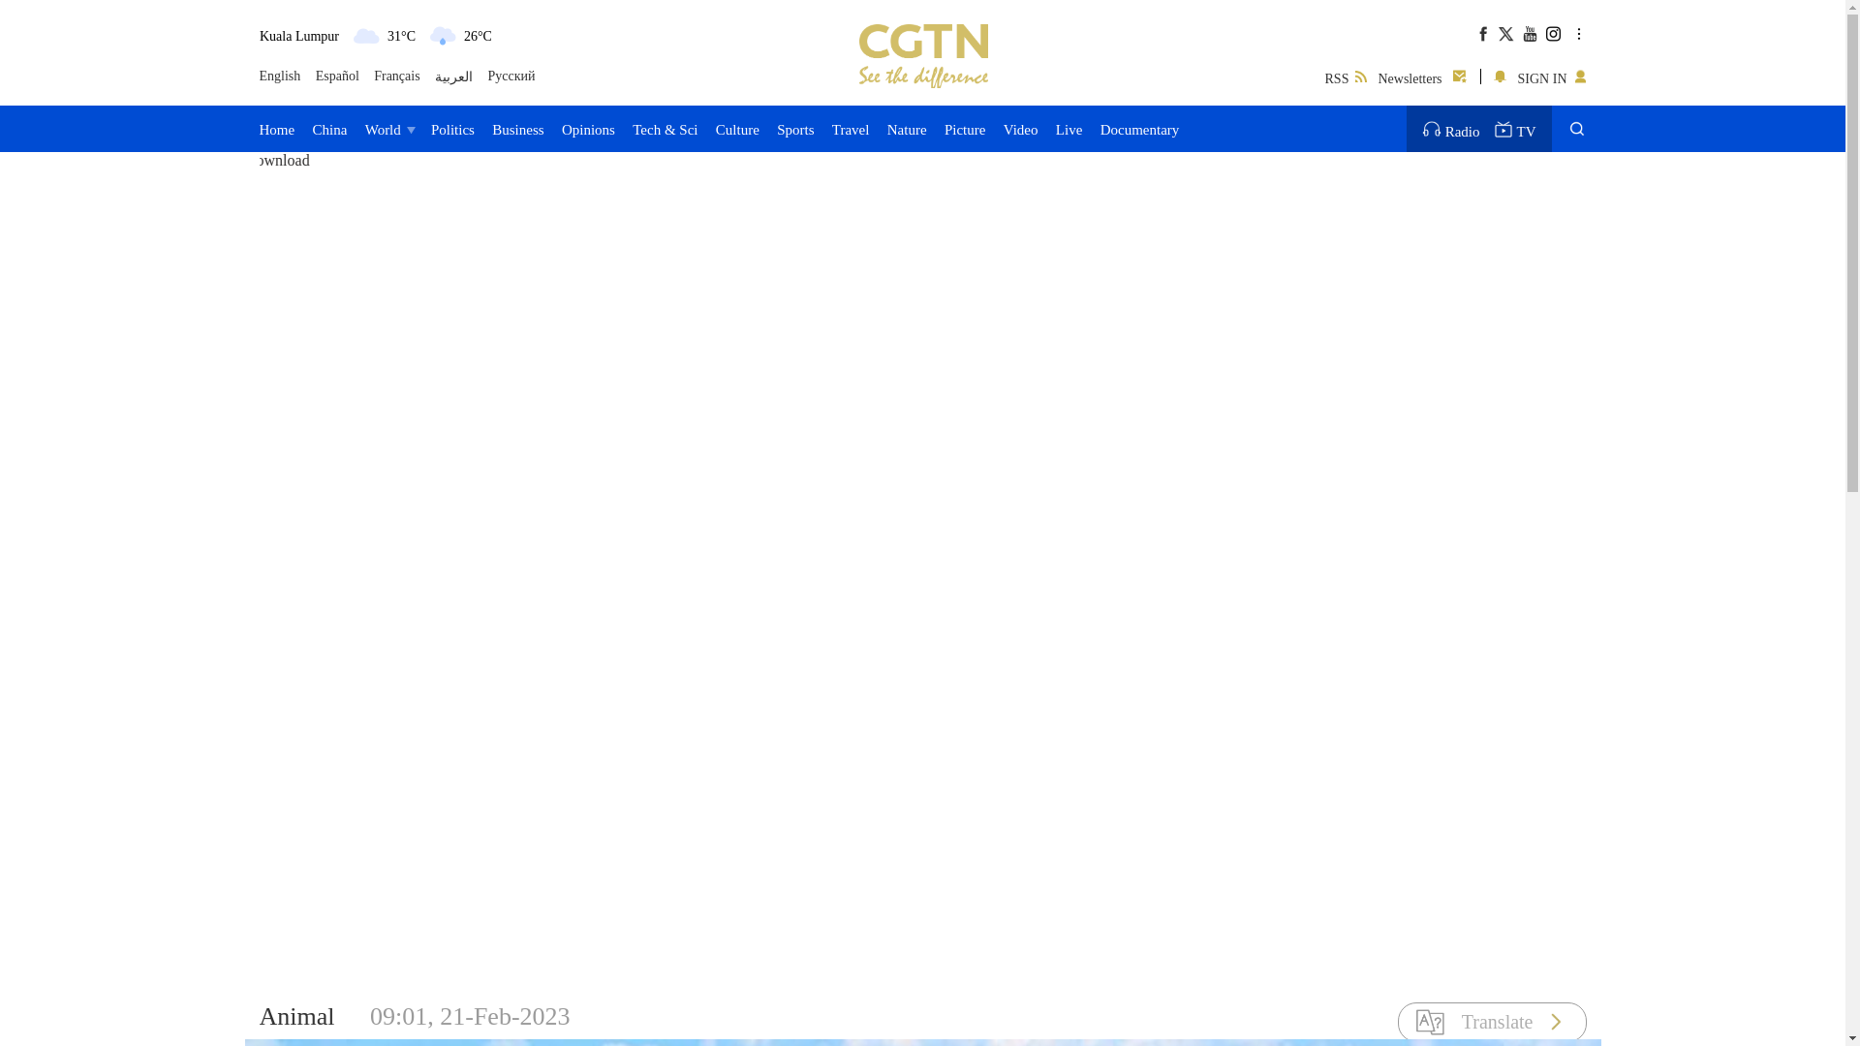 Image resolution: width=1860 pixels, height=1046 pixels. I want to click on RSS, so click(1345, 76).